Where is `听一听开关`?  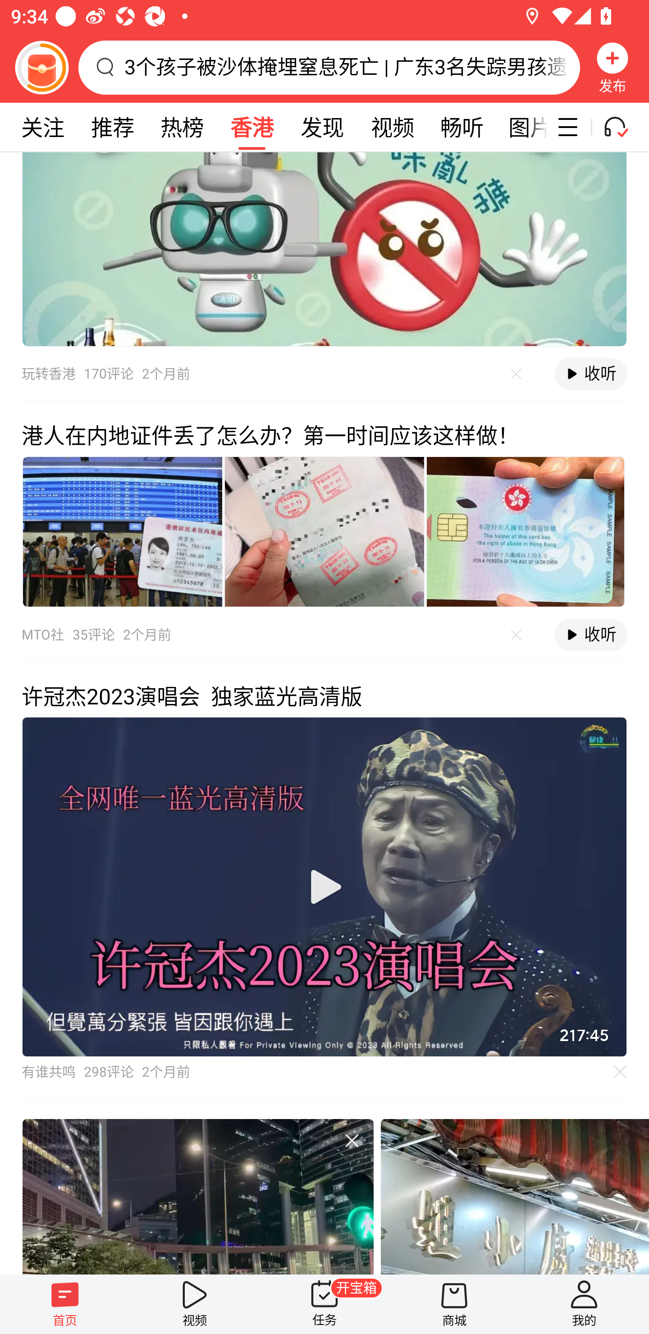
听一听开关 is located at coordinates (623, 127).